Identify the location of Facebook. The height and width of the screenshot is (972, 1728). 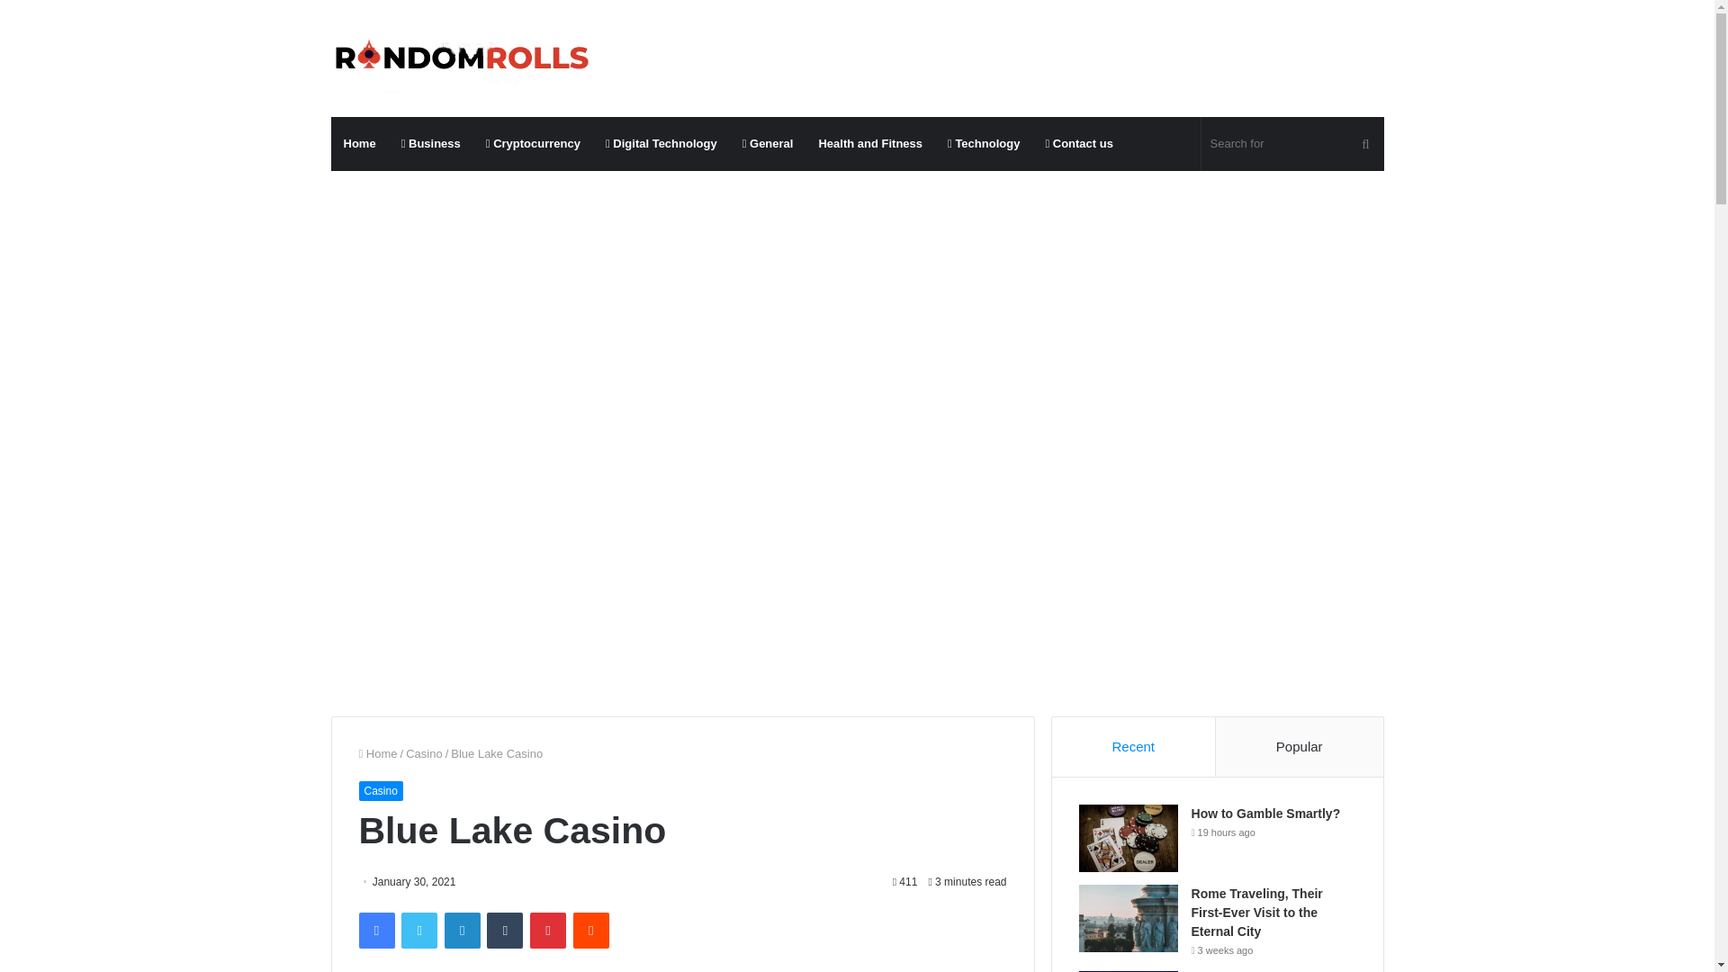
(375, 931).